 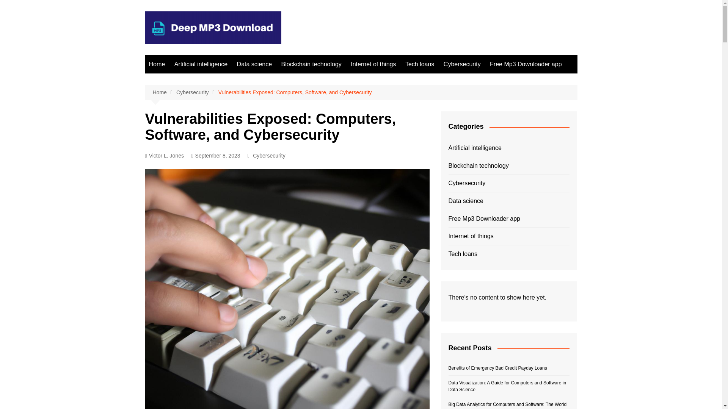 What do you see at coordinates (197, 92) in the screenshot?
I see `Cybersecurity` at bounding box center [197, 92].